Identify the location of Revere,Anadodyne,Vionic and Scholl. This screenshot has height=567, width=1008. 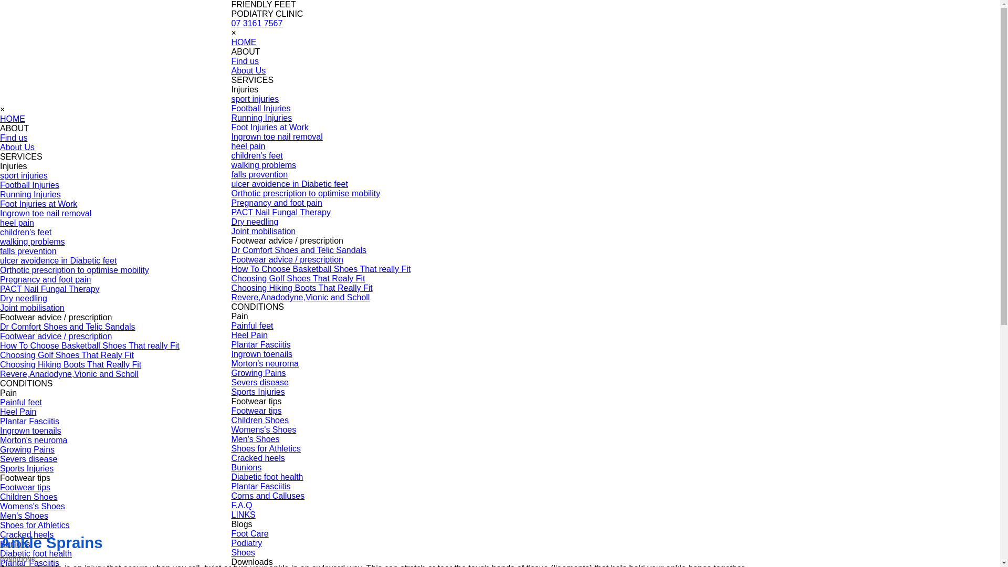
(69, 374).